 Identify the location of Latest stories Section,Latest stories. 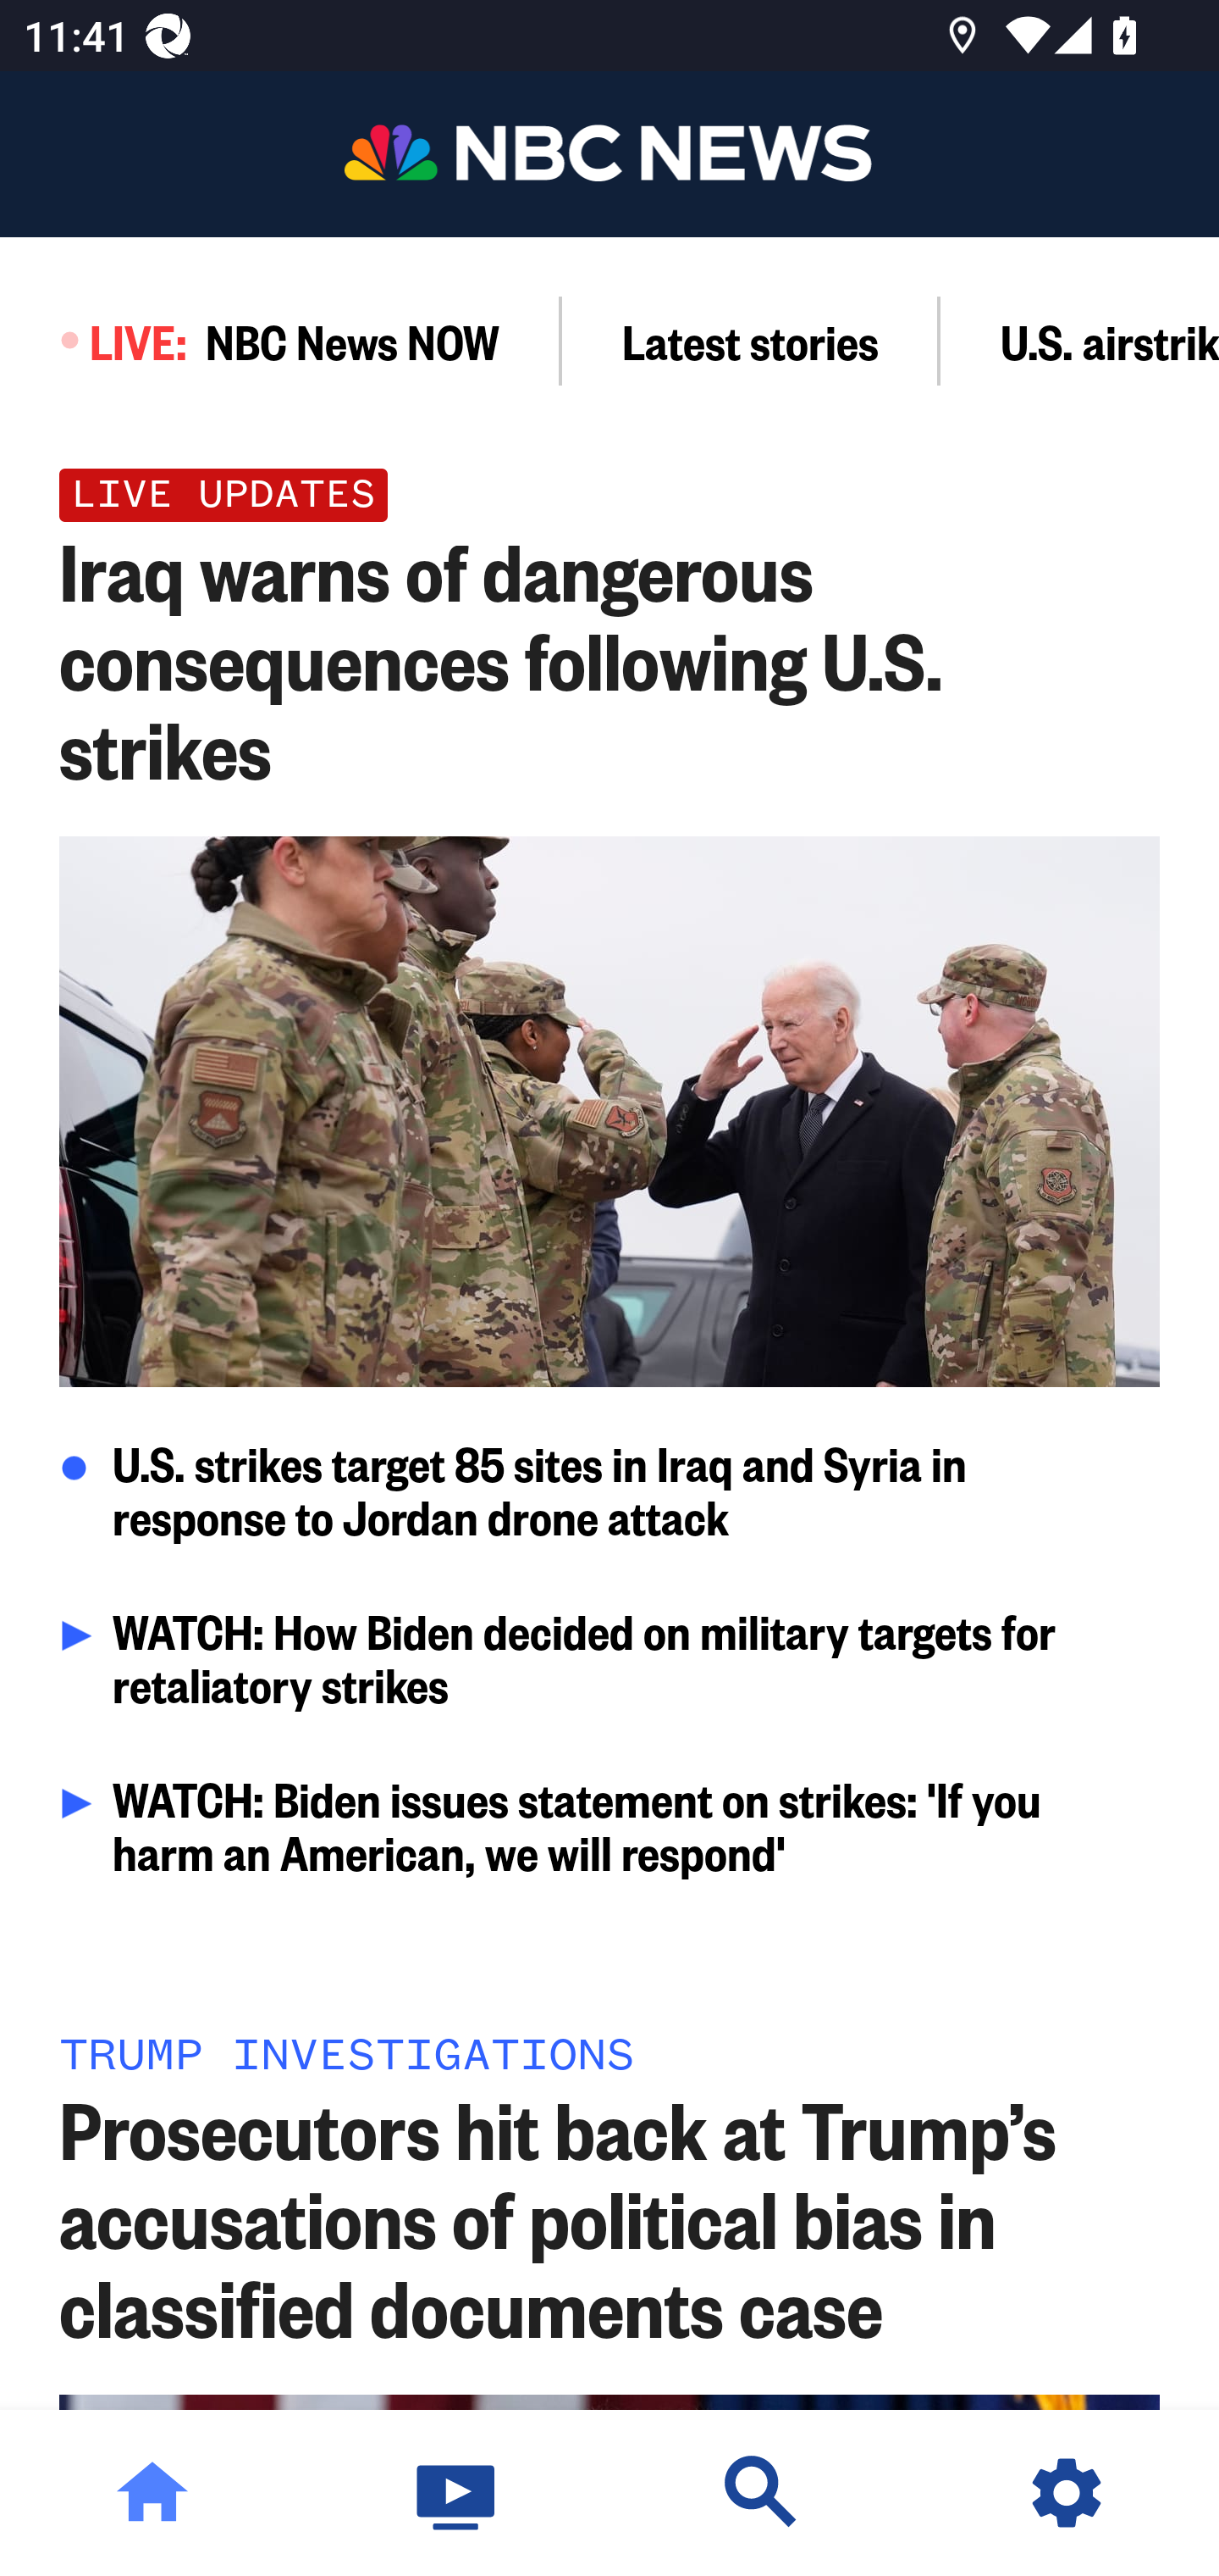
(751, 341).